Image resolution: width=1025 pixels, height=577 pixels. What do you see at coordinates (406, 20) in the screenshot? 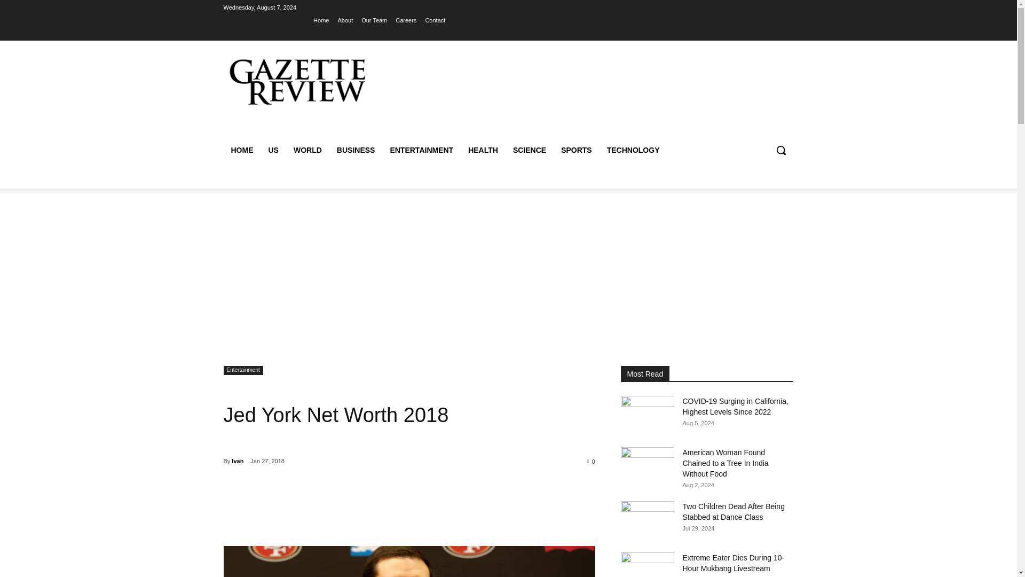
I see `Careers` at bounding box center [406, 20].